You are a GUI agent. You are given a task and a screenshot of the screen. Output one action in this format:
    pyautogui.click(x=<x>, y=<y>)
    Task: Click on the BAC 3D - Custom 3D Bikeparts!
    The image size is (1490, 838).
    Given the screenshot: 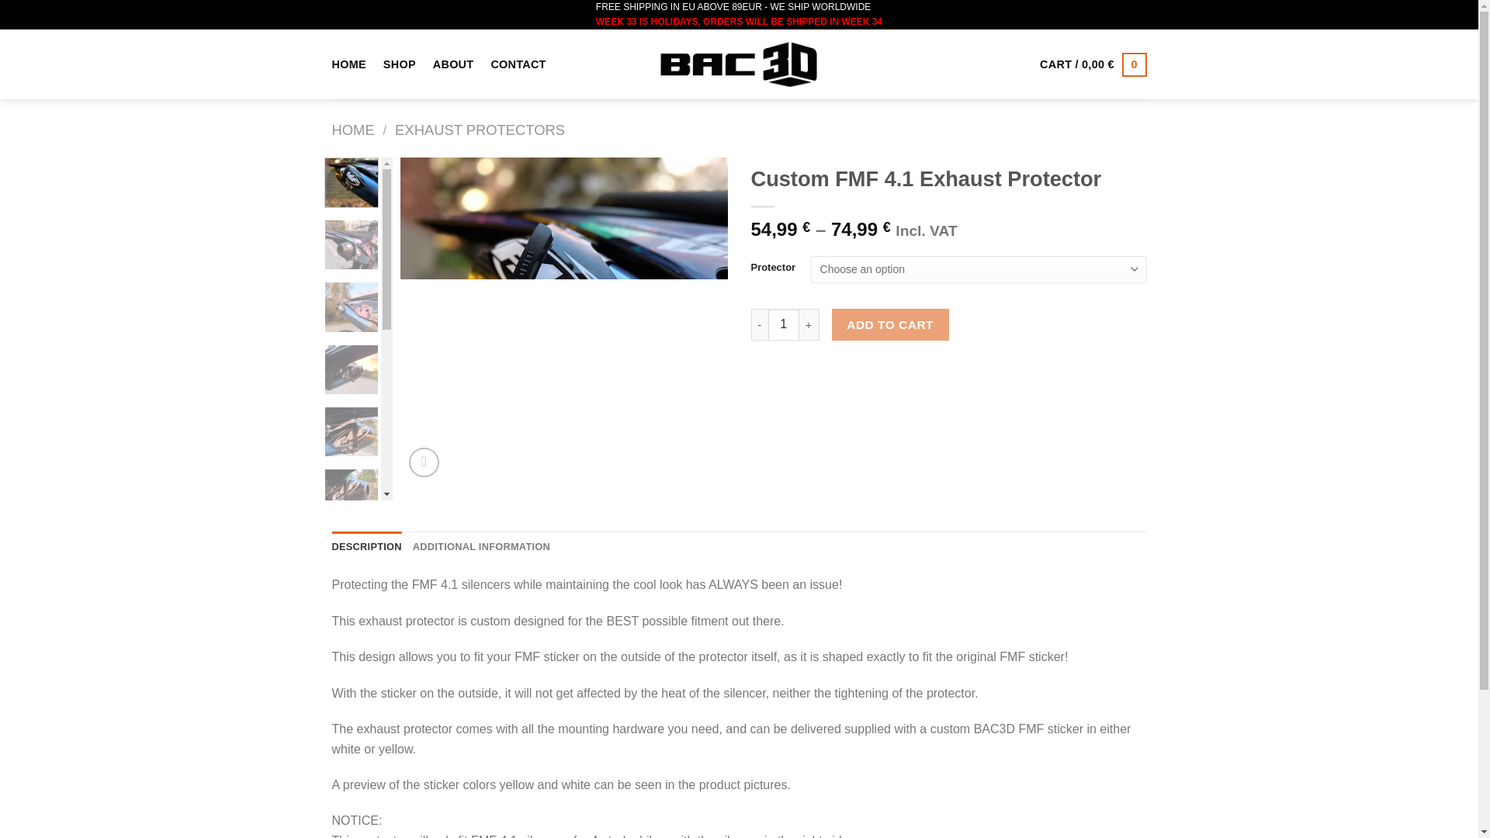 What is the action you would take?
    pyautogui.click(x=739, y=64)
    